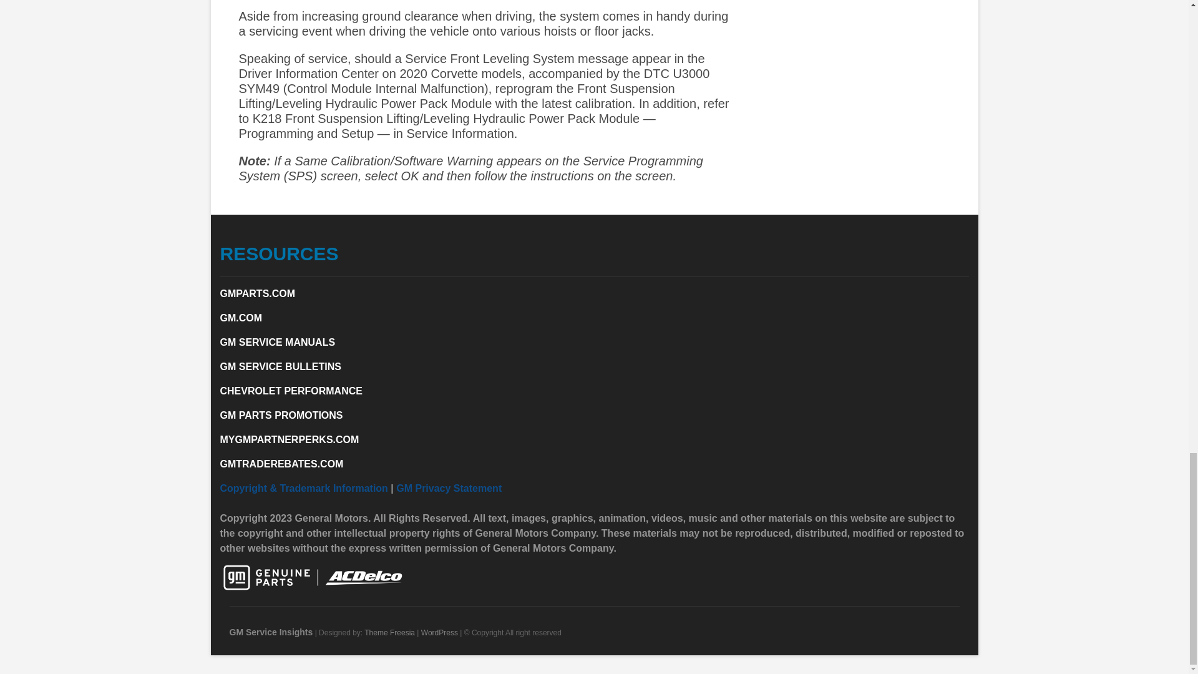 The height and width of the screenshot is (674, 1198). What do you see at coordinates (439, 632) in the screenshot?
I see `WordPress` at bounding box center [439, 632].